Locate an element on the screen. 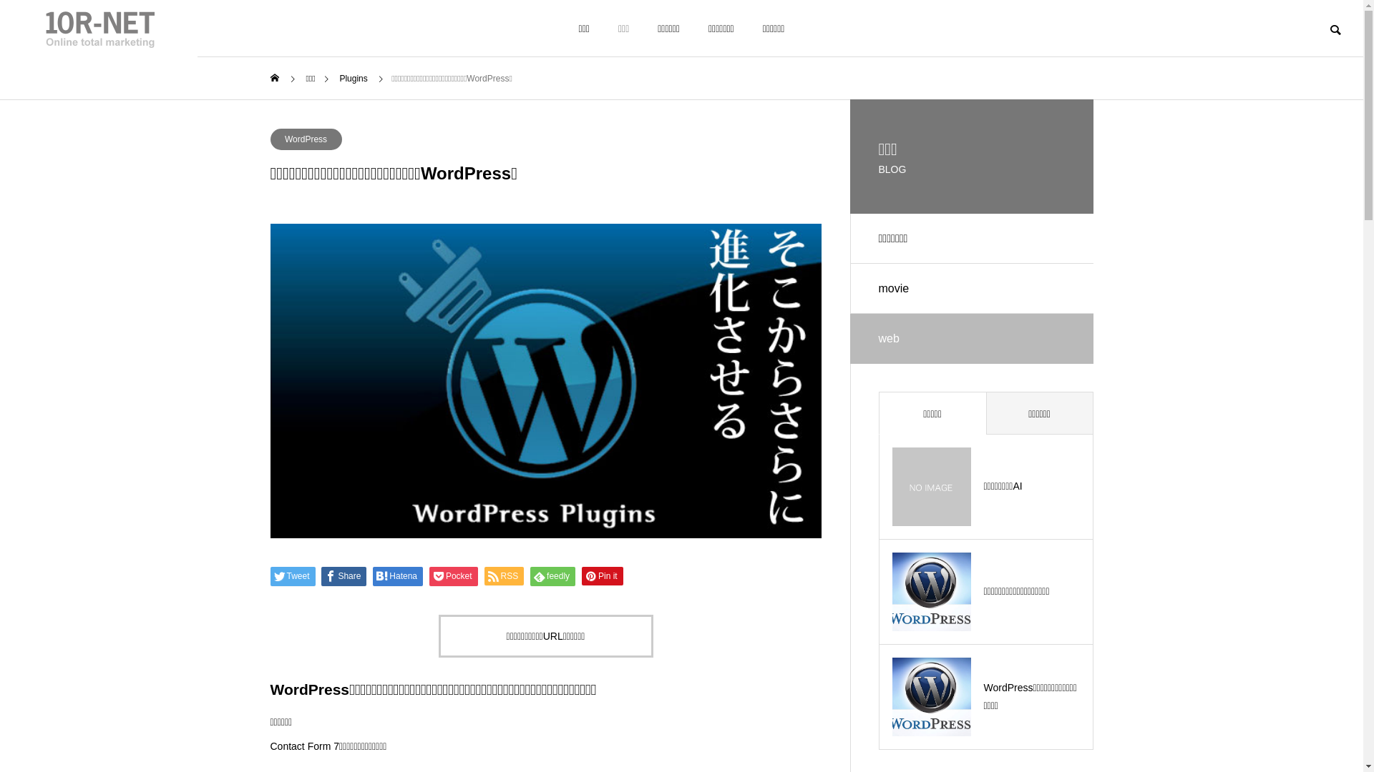 This screenshot has height=772, width=1374. Tweet is located at coordinates (293, 576).